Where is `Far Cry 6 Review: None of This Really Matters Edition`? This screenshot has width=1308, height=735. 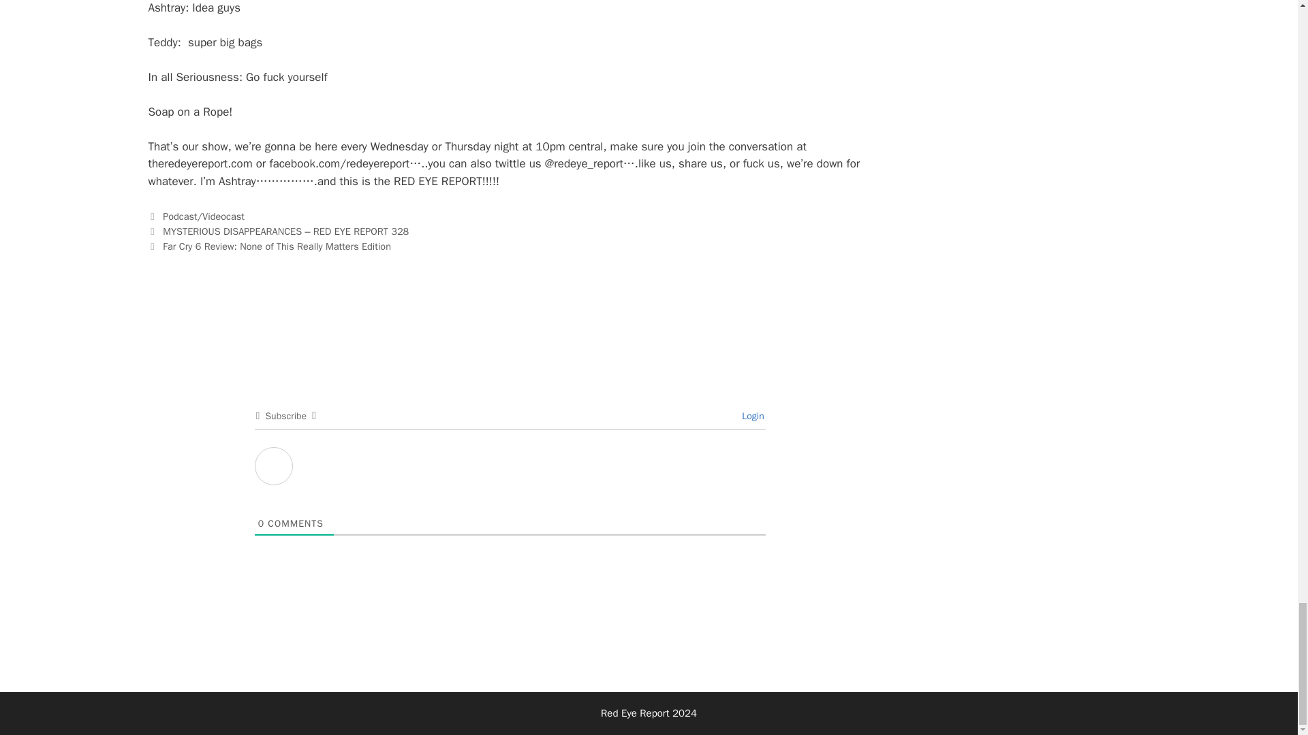 Far Cry 6 Review: None of This Really Matters Edition is located at coordinates (277, 246).